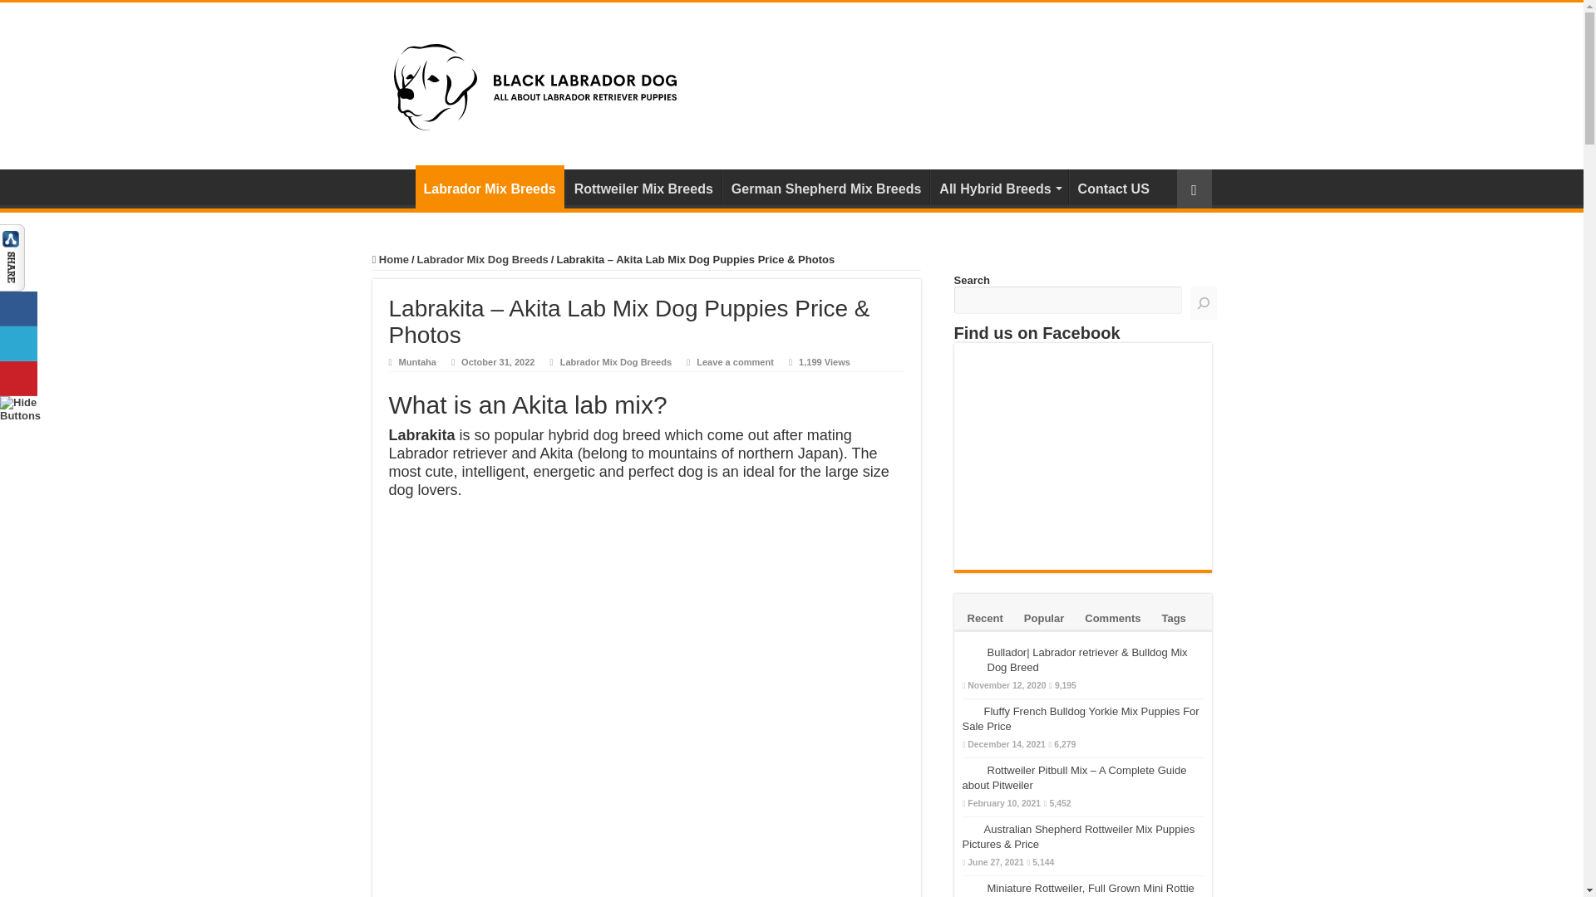 Image resolution: width=1596 pixels, height=897 pixels. What do you see at coordinates (1114, 187) in the screenshot?
I see `Contact US` at bounding box center [1114, 187].